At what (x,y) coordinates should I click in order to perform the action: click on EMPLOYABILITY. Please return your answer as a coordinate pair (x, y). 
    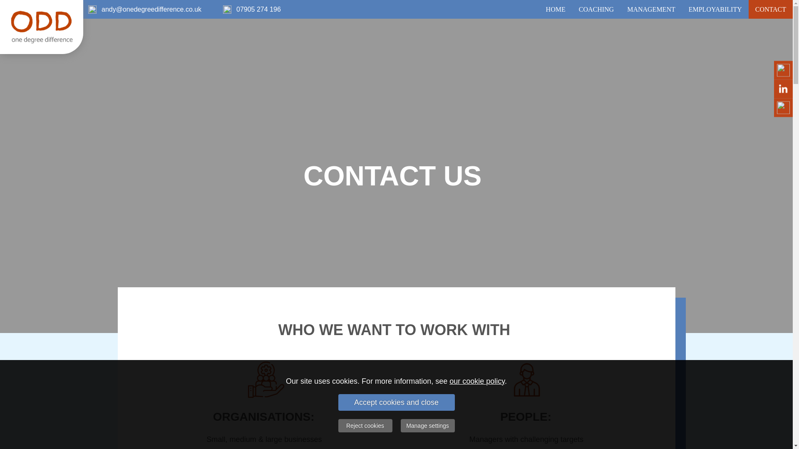
    Looking at the image, I should click on (715, 9).